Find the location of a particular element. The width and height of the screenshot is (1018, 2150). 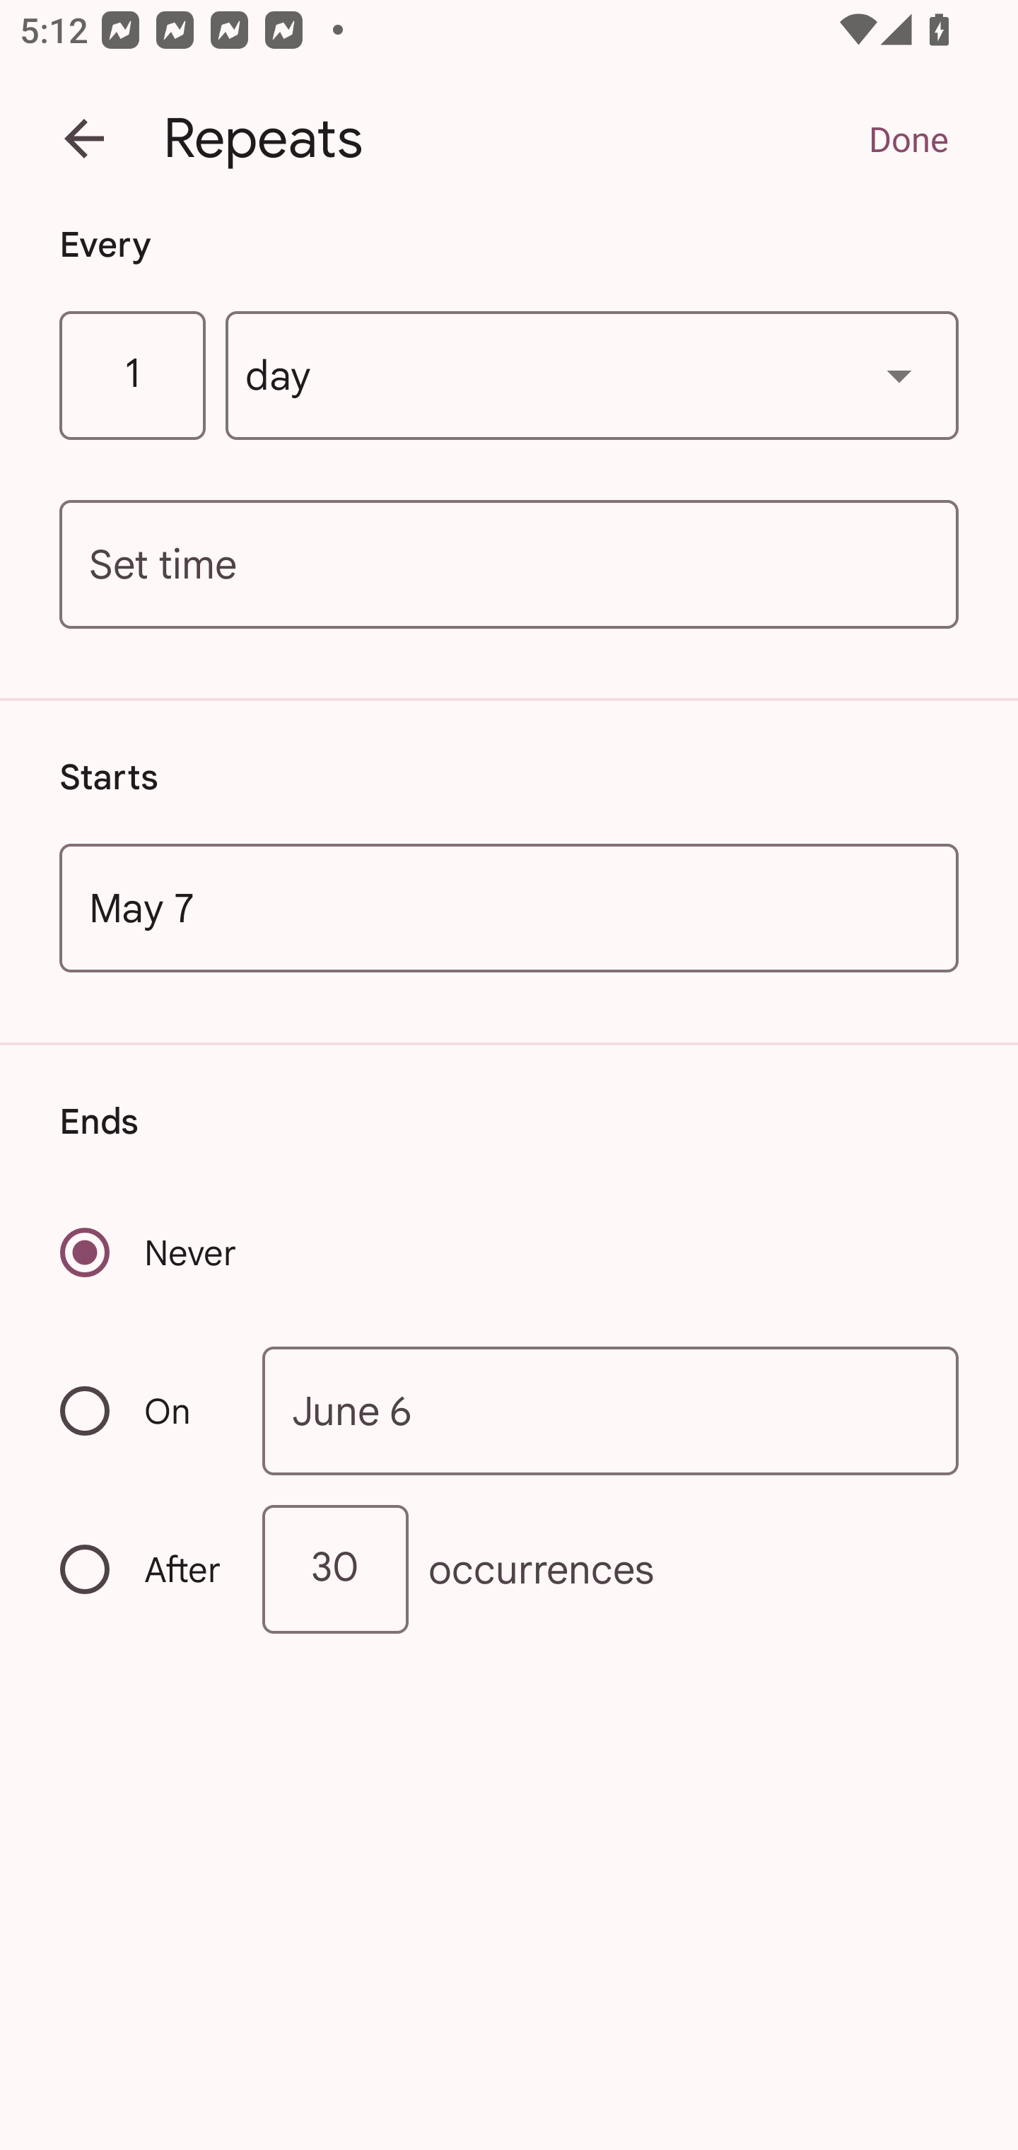

On Recurrence ends on a specific date is located at coordinates (143, 1412).